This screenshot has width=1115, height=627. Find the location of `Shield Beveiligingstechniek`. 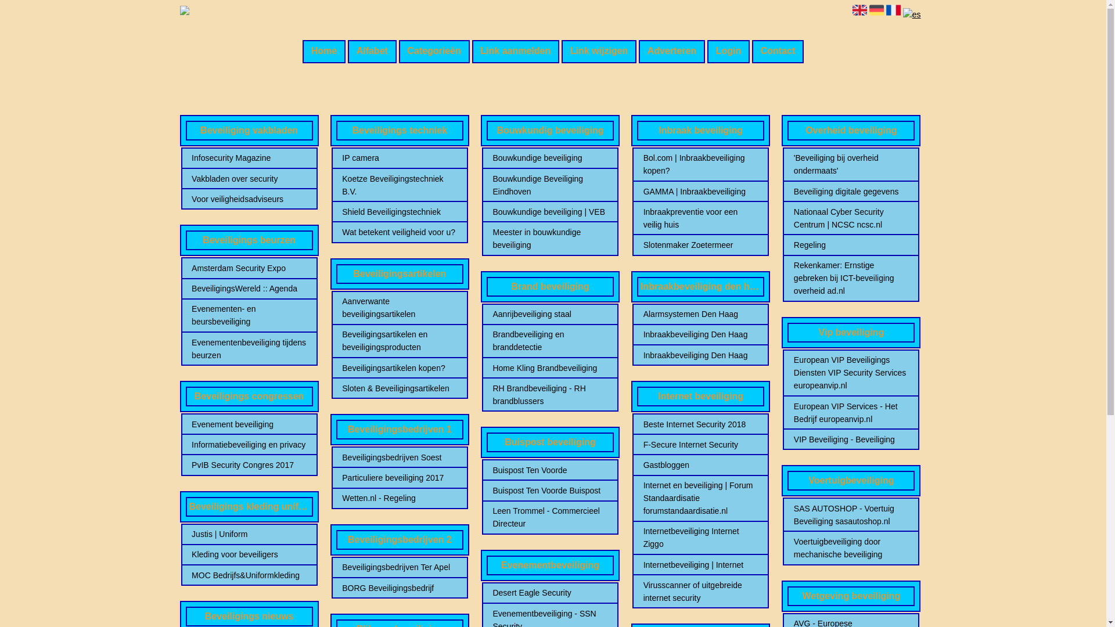

Shield Beveiligingstechniek is located at coordinates (400, 212).